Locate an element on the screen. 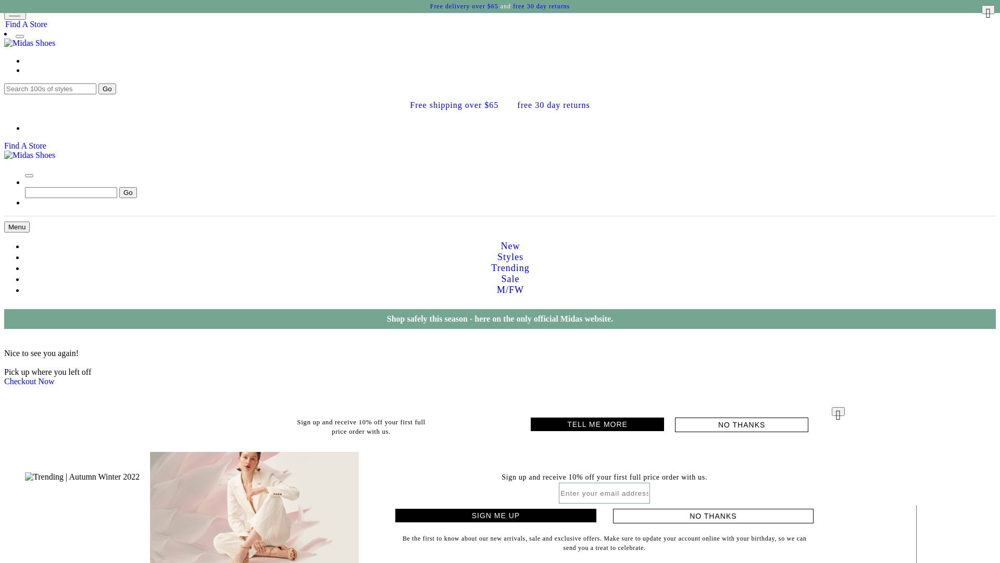 The image size is (1000, 563). Styles is located at coordinates (510, 257).